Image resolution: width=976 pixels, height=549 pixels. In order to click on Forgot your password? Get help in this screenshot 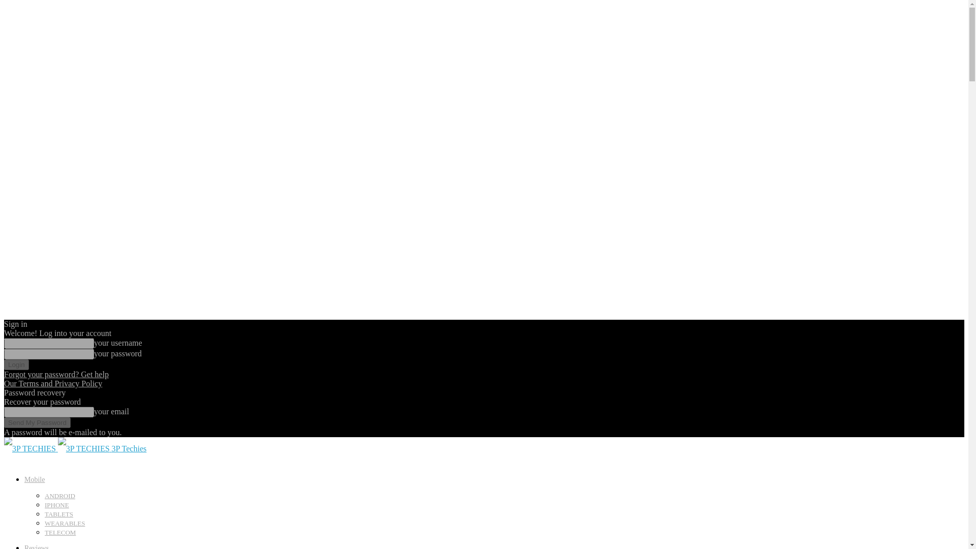, I will do `click(56, 374)`.